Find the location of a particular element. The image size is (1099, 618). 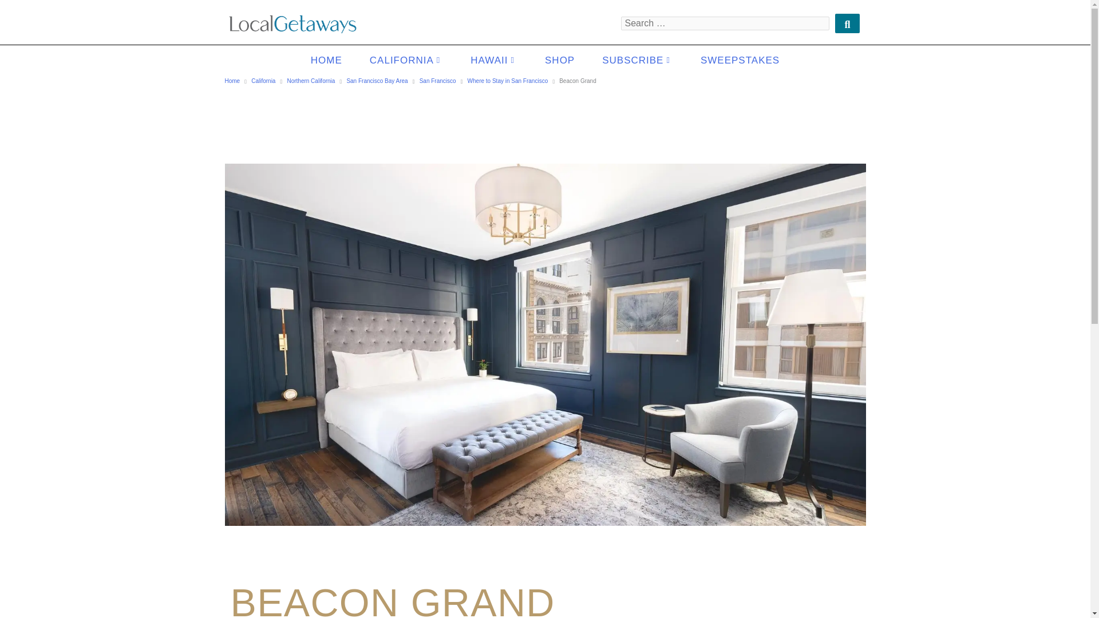

HAWAII is located at coordinates (493, 60).